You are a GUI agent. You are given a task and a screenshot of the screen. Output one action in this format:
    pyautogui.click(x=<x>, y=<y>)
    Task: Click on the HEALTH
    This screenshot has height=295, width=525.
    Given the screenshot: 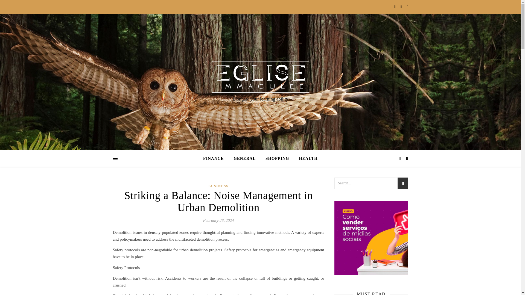 What is the action you would take?
    pyautogui.click(x=306, y=158)
    